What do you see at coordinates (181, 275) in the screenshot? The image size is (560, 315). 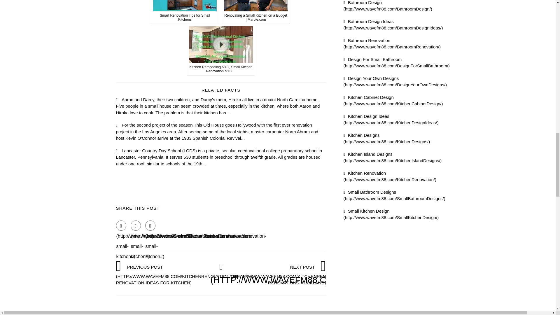 I see `PREVIOUS POST` at bounding box center [181, 275].